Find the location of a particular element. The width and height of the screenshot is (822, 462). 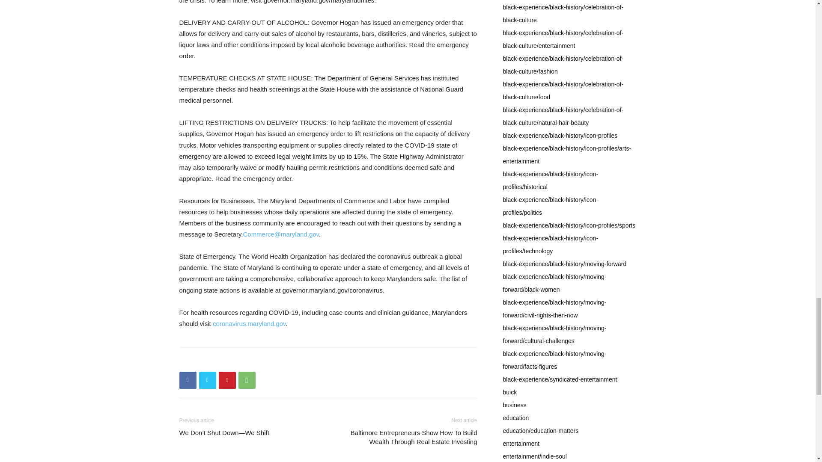

coronavirus.maryland.gov is located at coordinates (249, 323).